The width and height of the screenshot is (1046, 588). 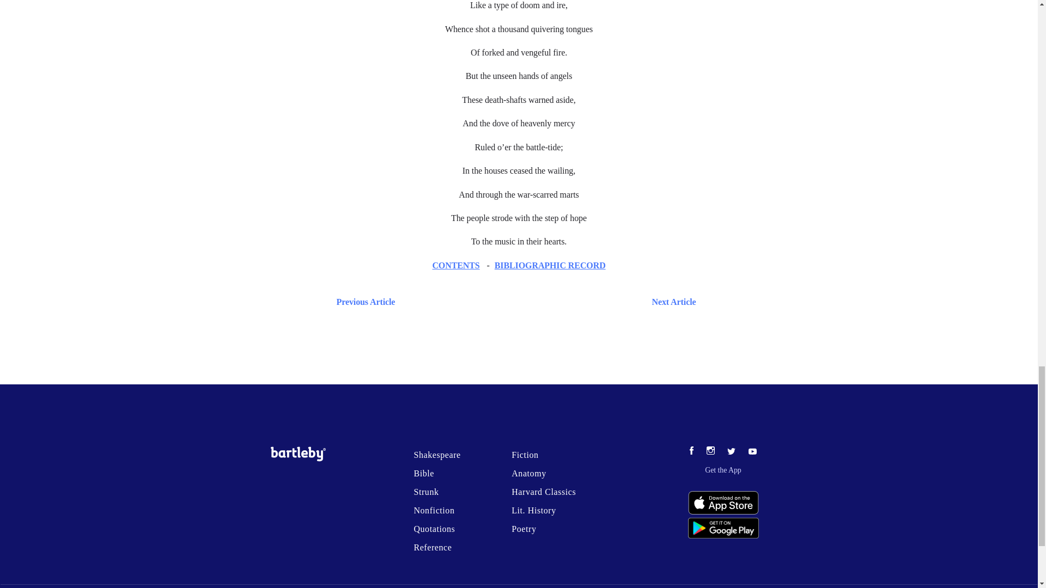 I want to click on CONTENTS, so click(x=455, y=265).